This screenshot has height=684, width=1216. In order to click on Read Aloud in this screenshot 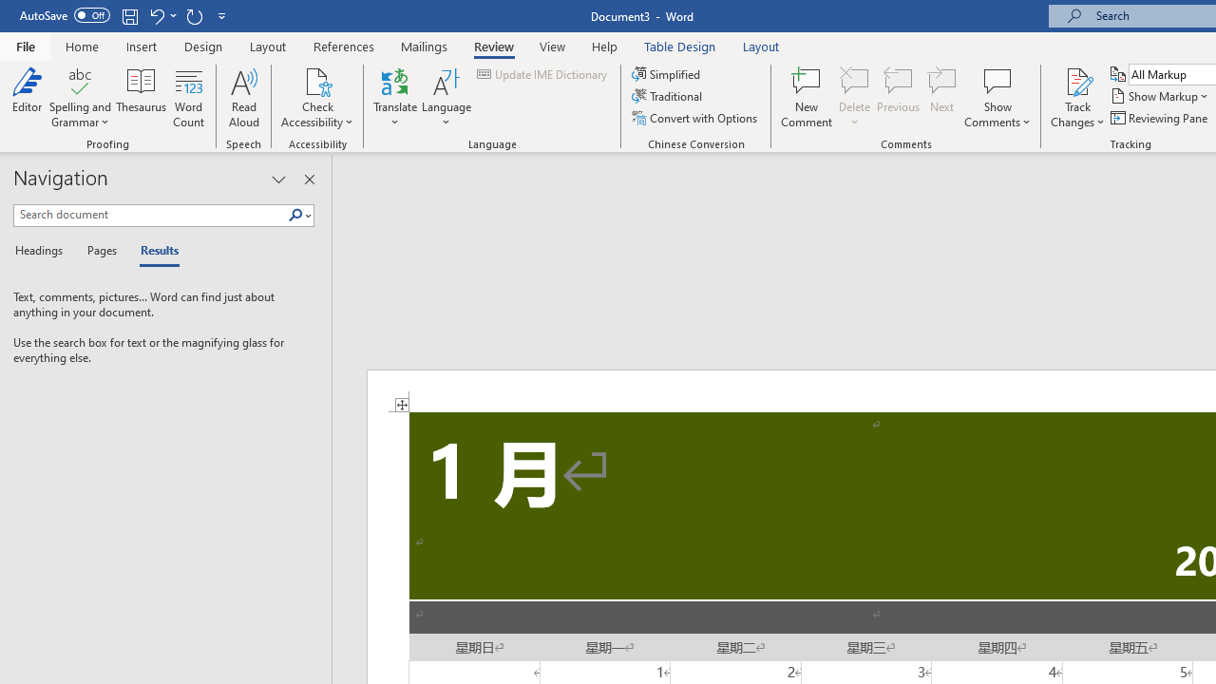, I will do `click(243, 97)`.